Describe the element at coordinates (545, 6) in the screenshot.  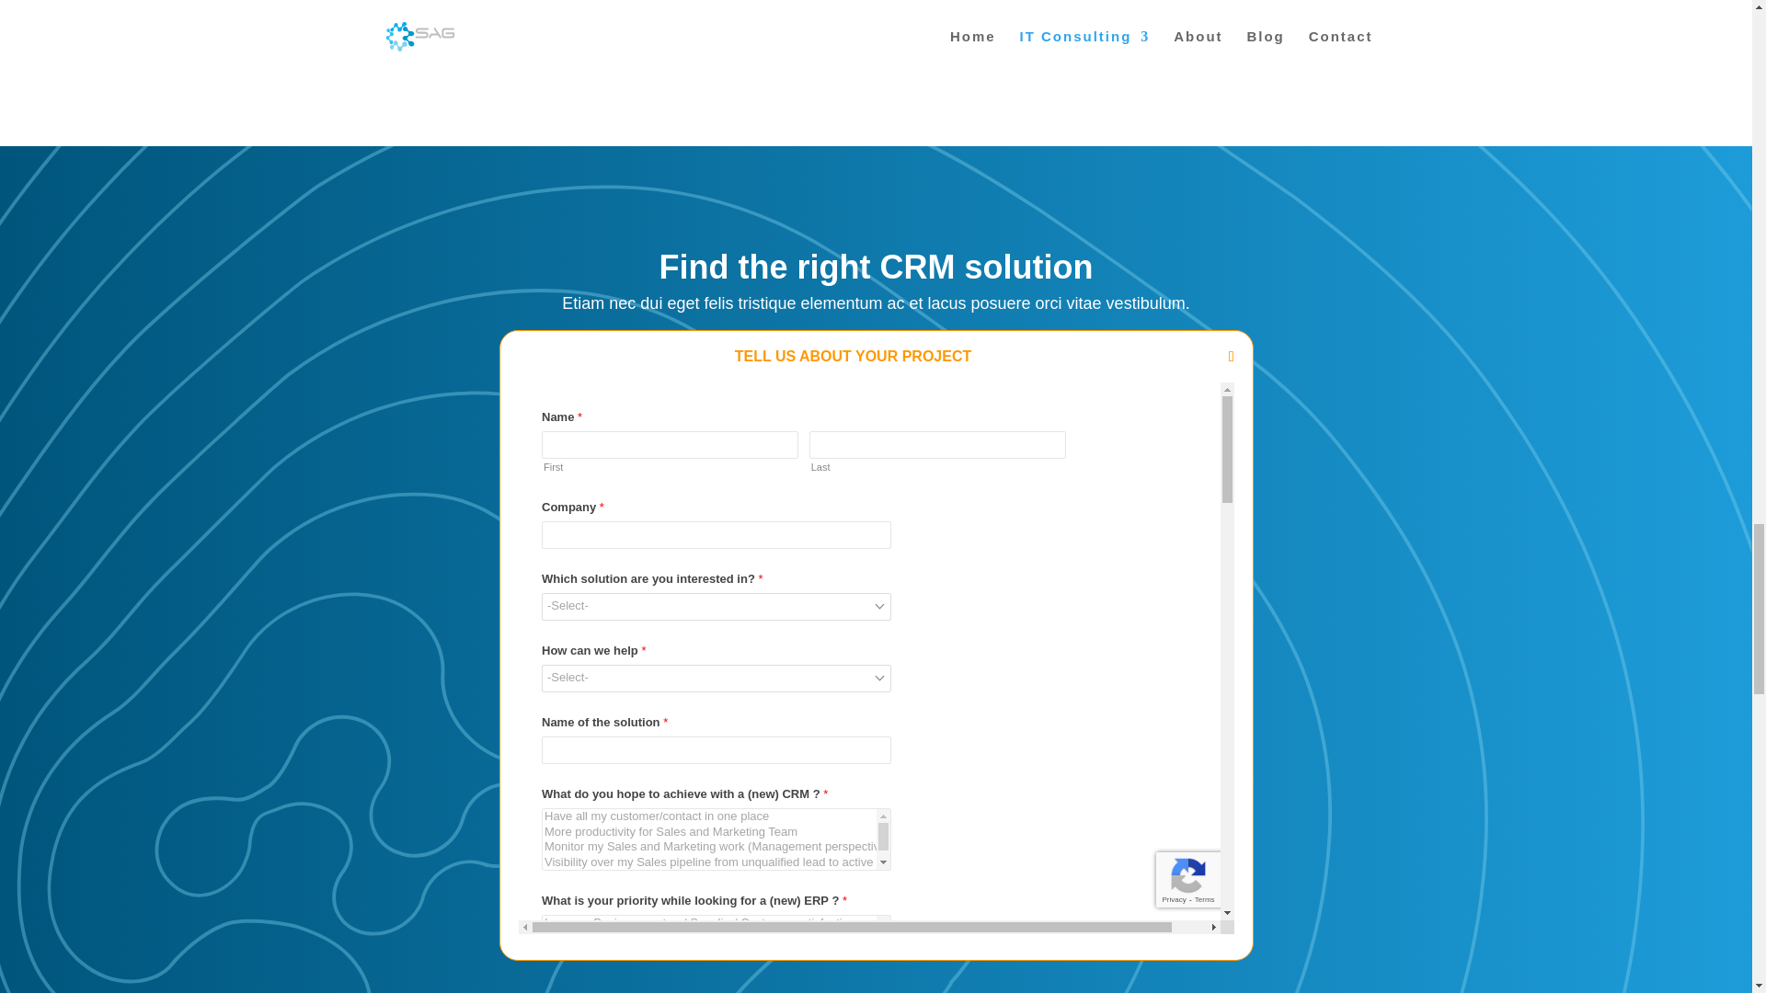
I see `Let's start` at that location.